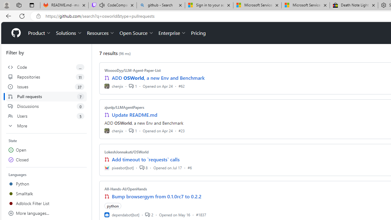 This screenshot has width=391, height=220. I want to click on Product, so click(40, 33).